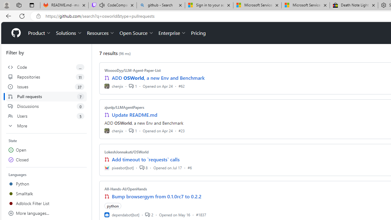 This screenshot has width=391, height=220. I want to click on Product, so click(40, 33).